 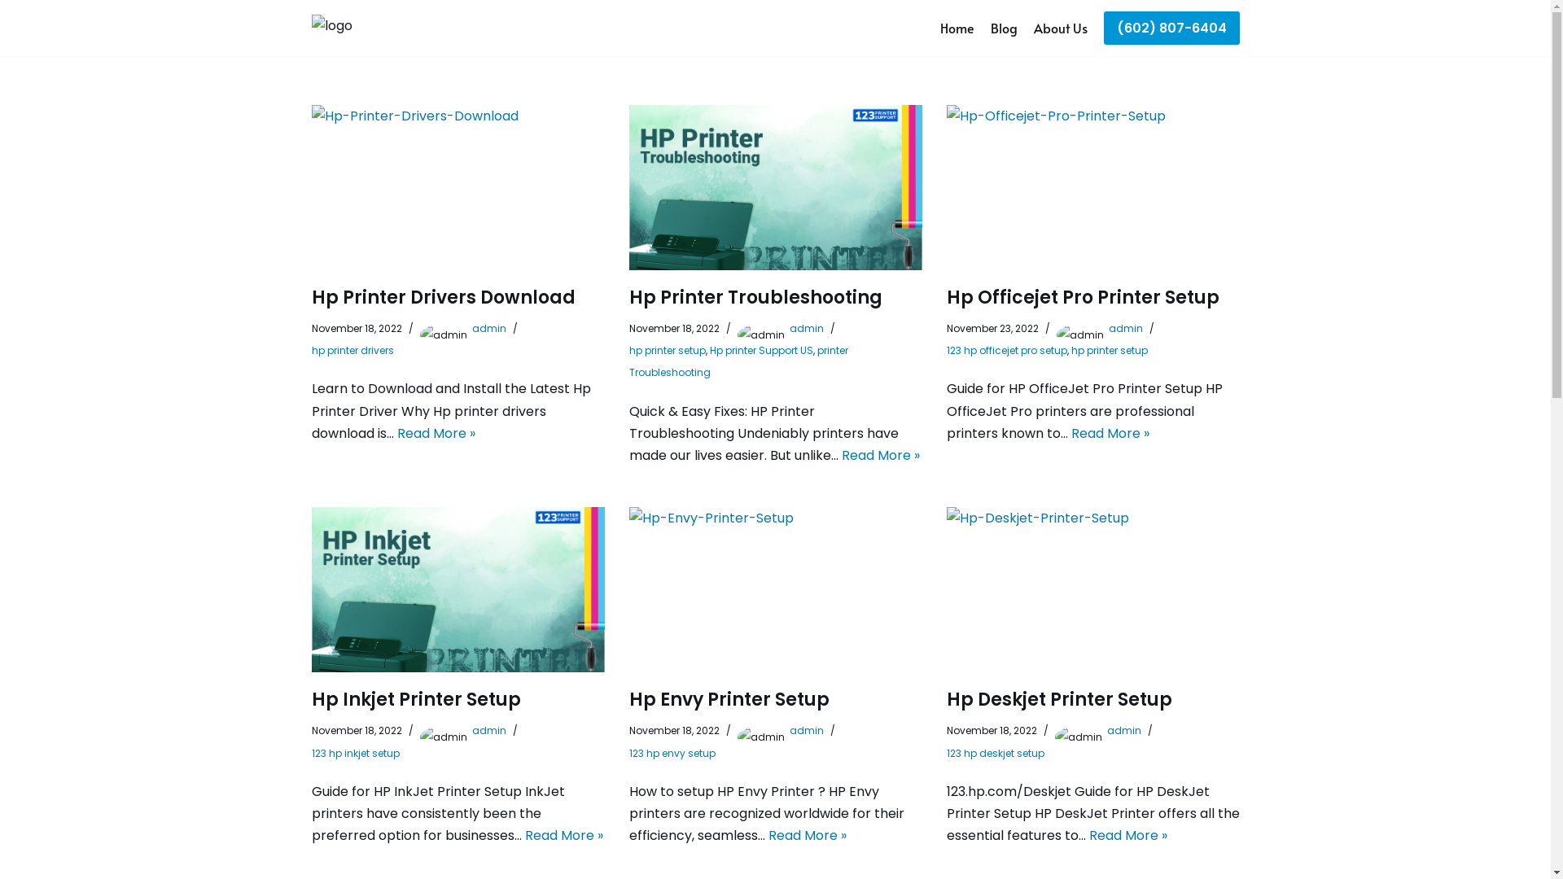 I want to click on (602) 807-6404, so click(x=1172, y=28).